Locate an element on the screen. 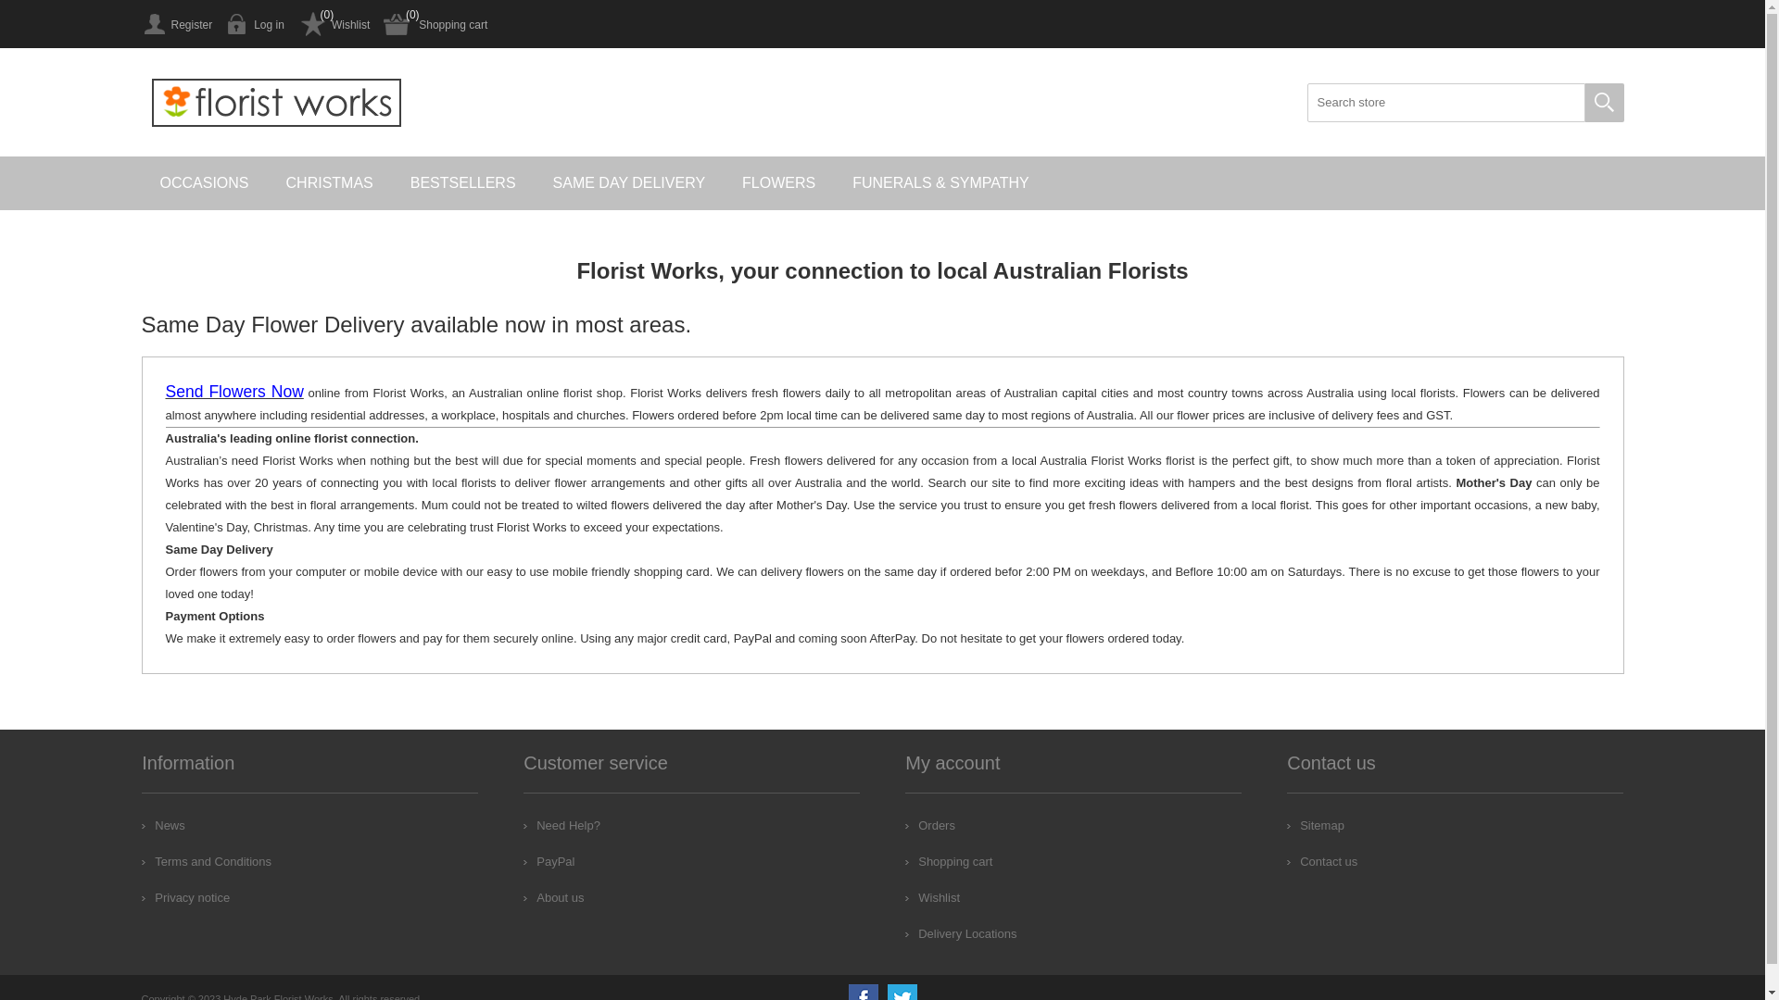  Shopping cart is located at coordinates (949, 861).